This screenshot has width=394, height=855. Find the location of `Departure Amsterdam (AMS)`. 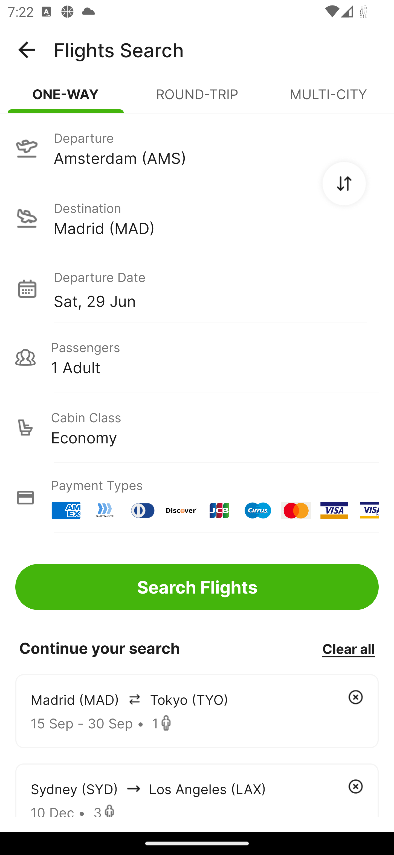

Departure Amsterdam (AMS) is located at coordinates (197, 148).